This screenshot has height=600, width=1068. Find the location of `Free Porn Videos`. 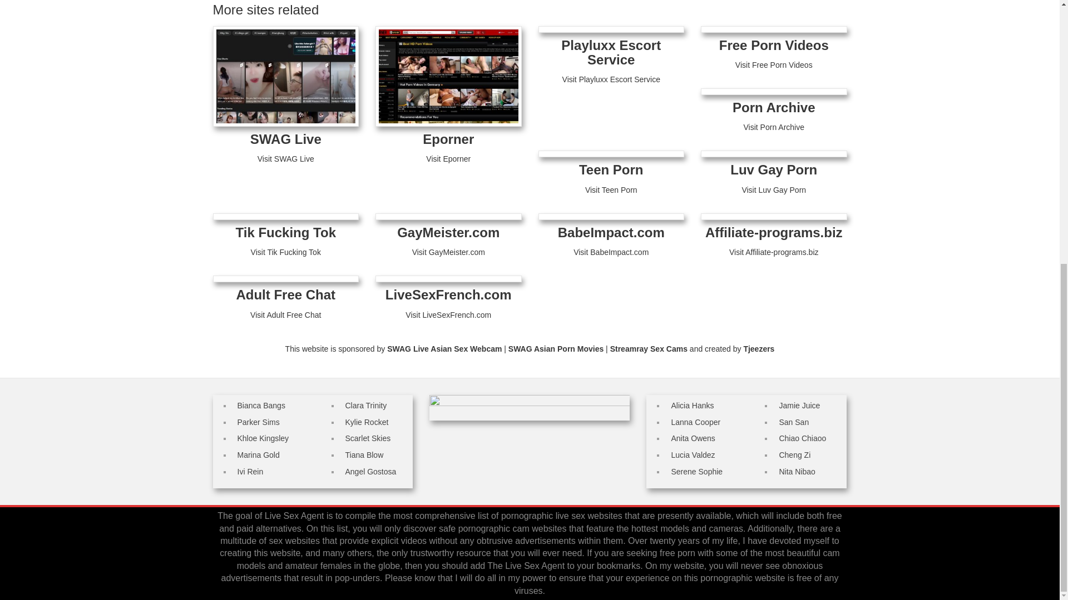

Free Porn Videos is located at coordinates (773, 46).